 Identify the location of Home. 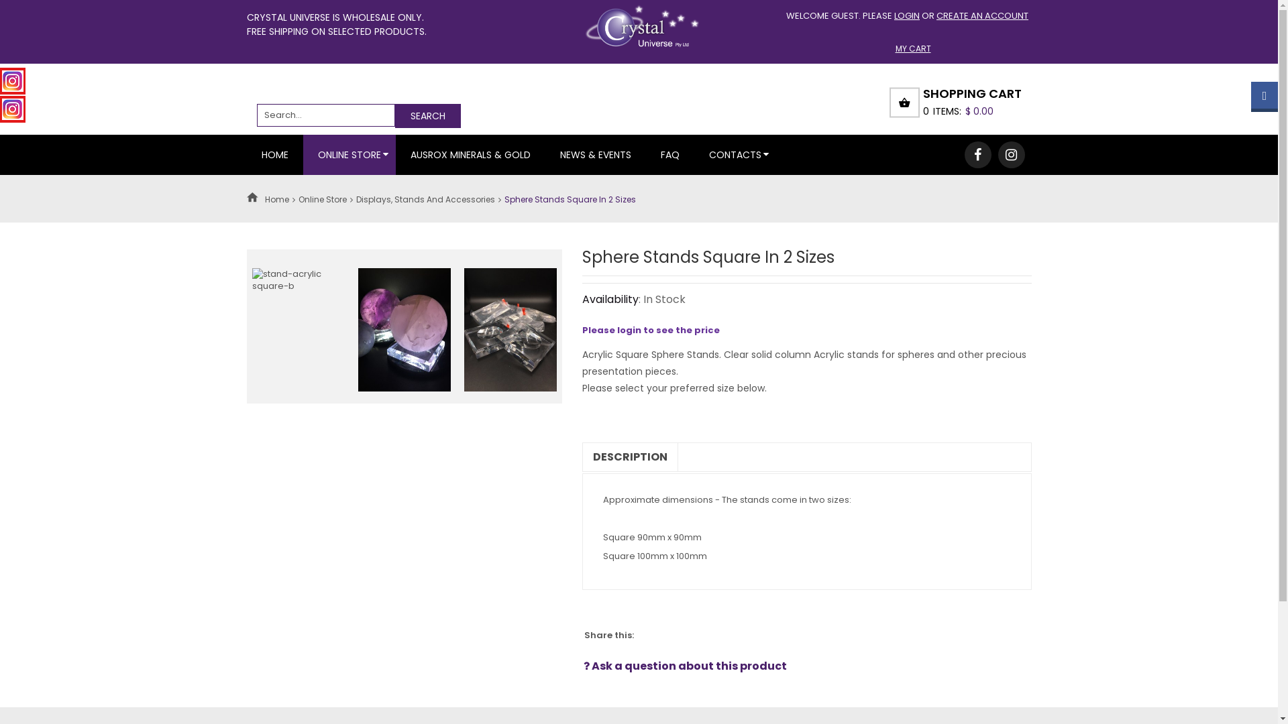
(276, 200).